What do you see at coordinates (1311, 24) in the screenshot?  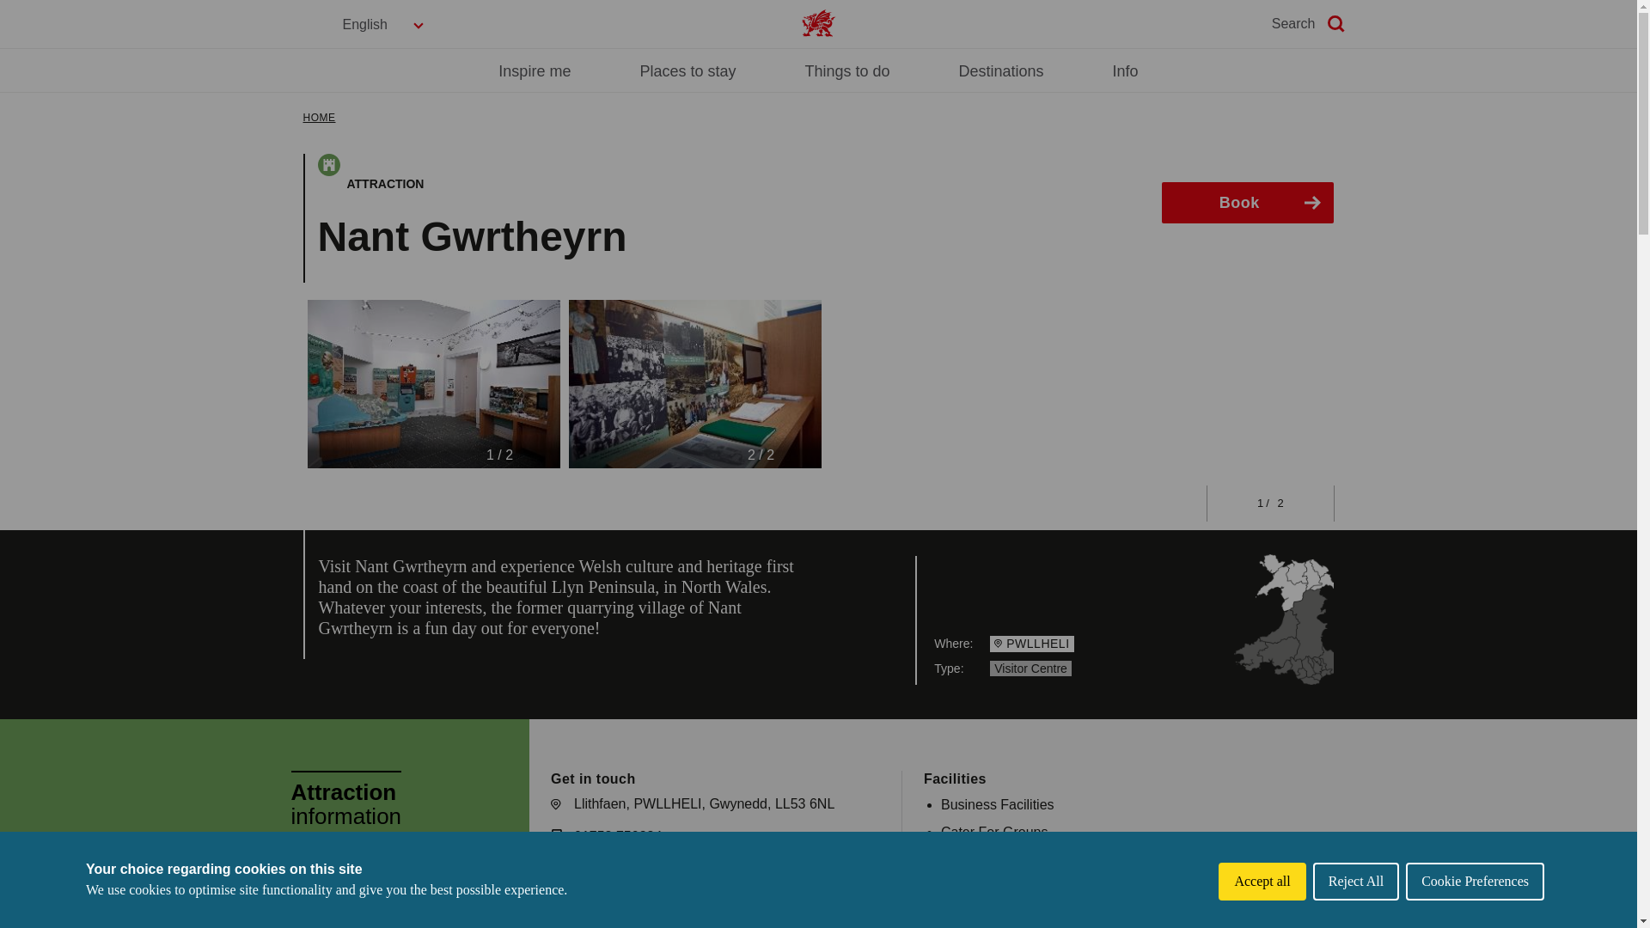 I see `Search` at bounding box center [1311, 24].